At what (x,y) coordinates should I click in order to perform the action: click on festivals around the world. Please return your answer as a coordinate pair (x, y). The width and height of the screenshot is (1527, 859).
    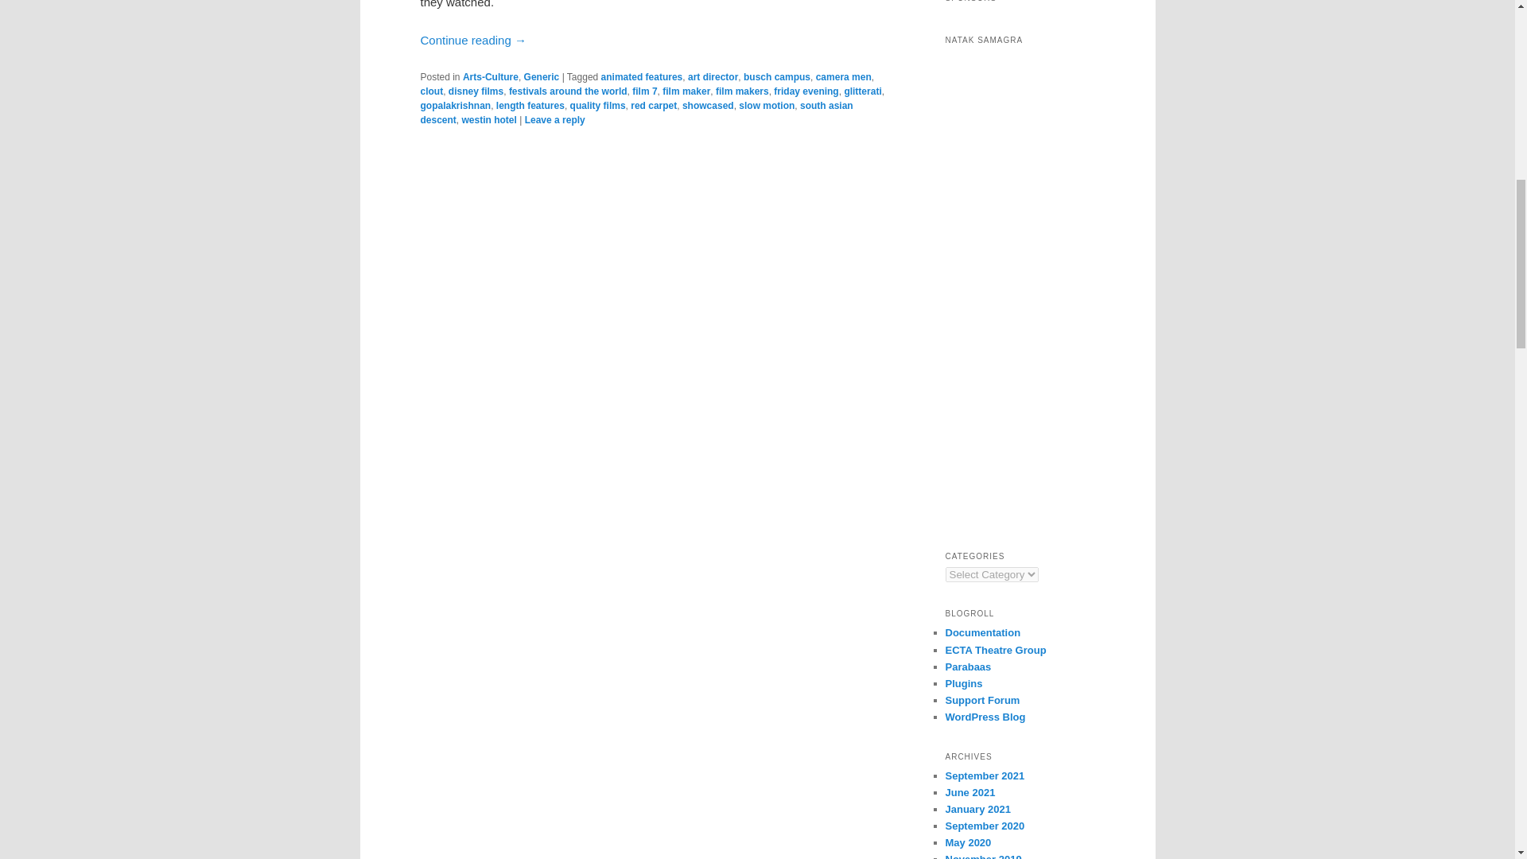
    Looking at the image, I should click on (568, 91).